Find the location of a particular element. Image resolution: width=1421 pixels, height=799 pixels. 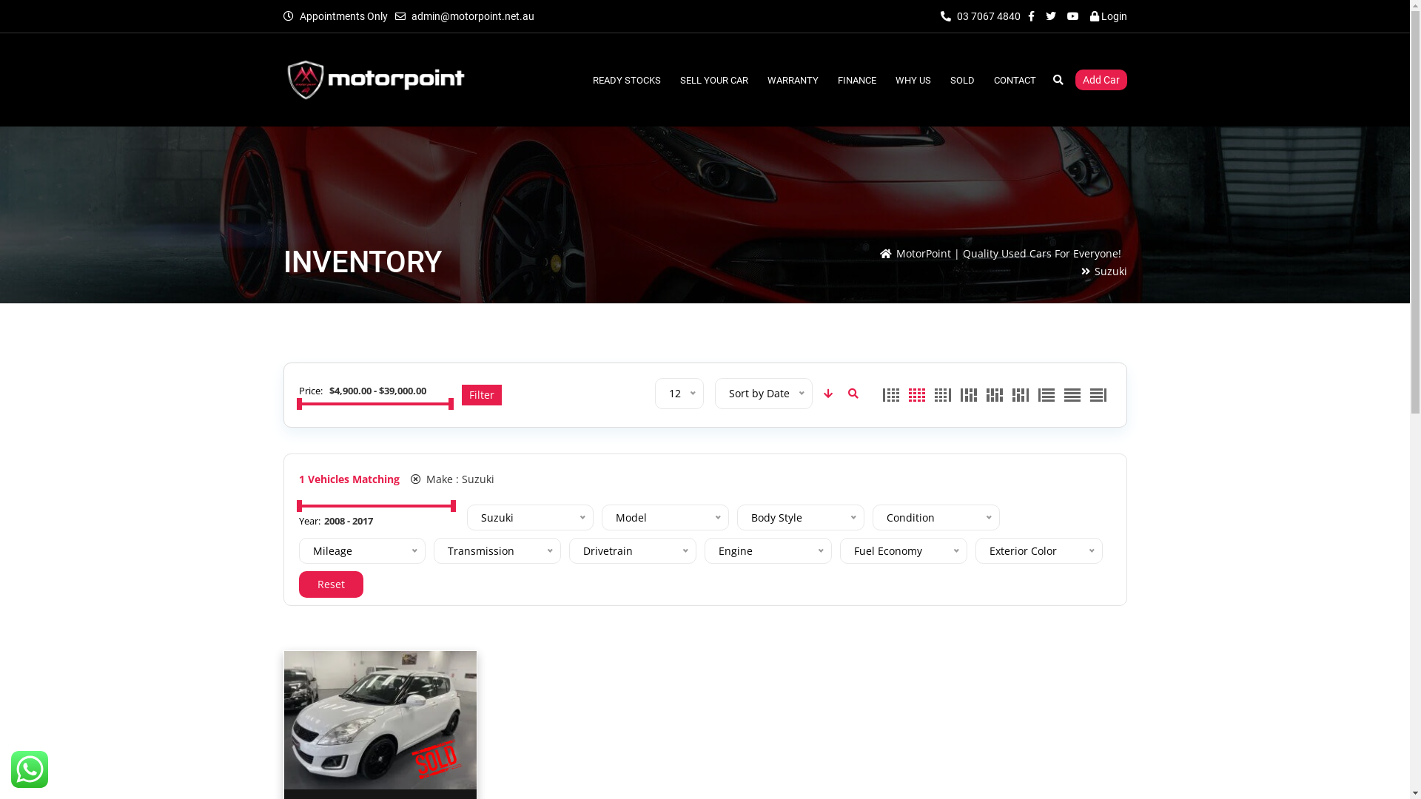

03 7067 4840 is located at coordinates (980, 16).